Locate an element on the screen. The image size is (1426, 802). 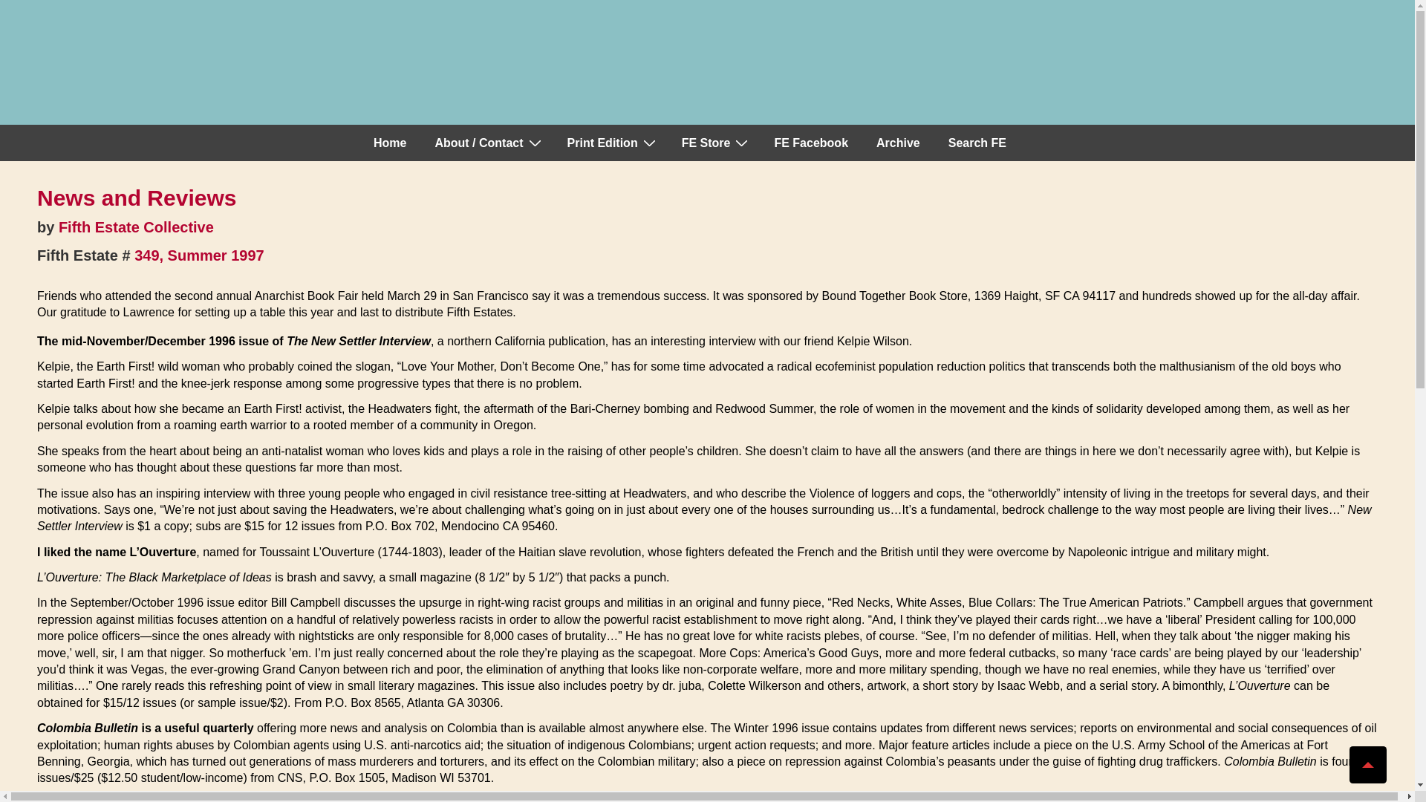
Fifth Estate Collective is located at coordinates (136, 227).